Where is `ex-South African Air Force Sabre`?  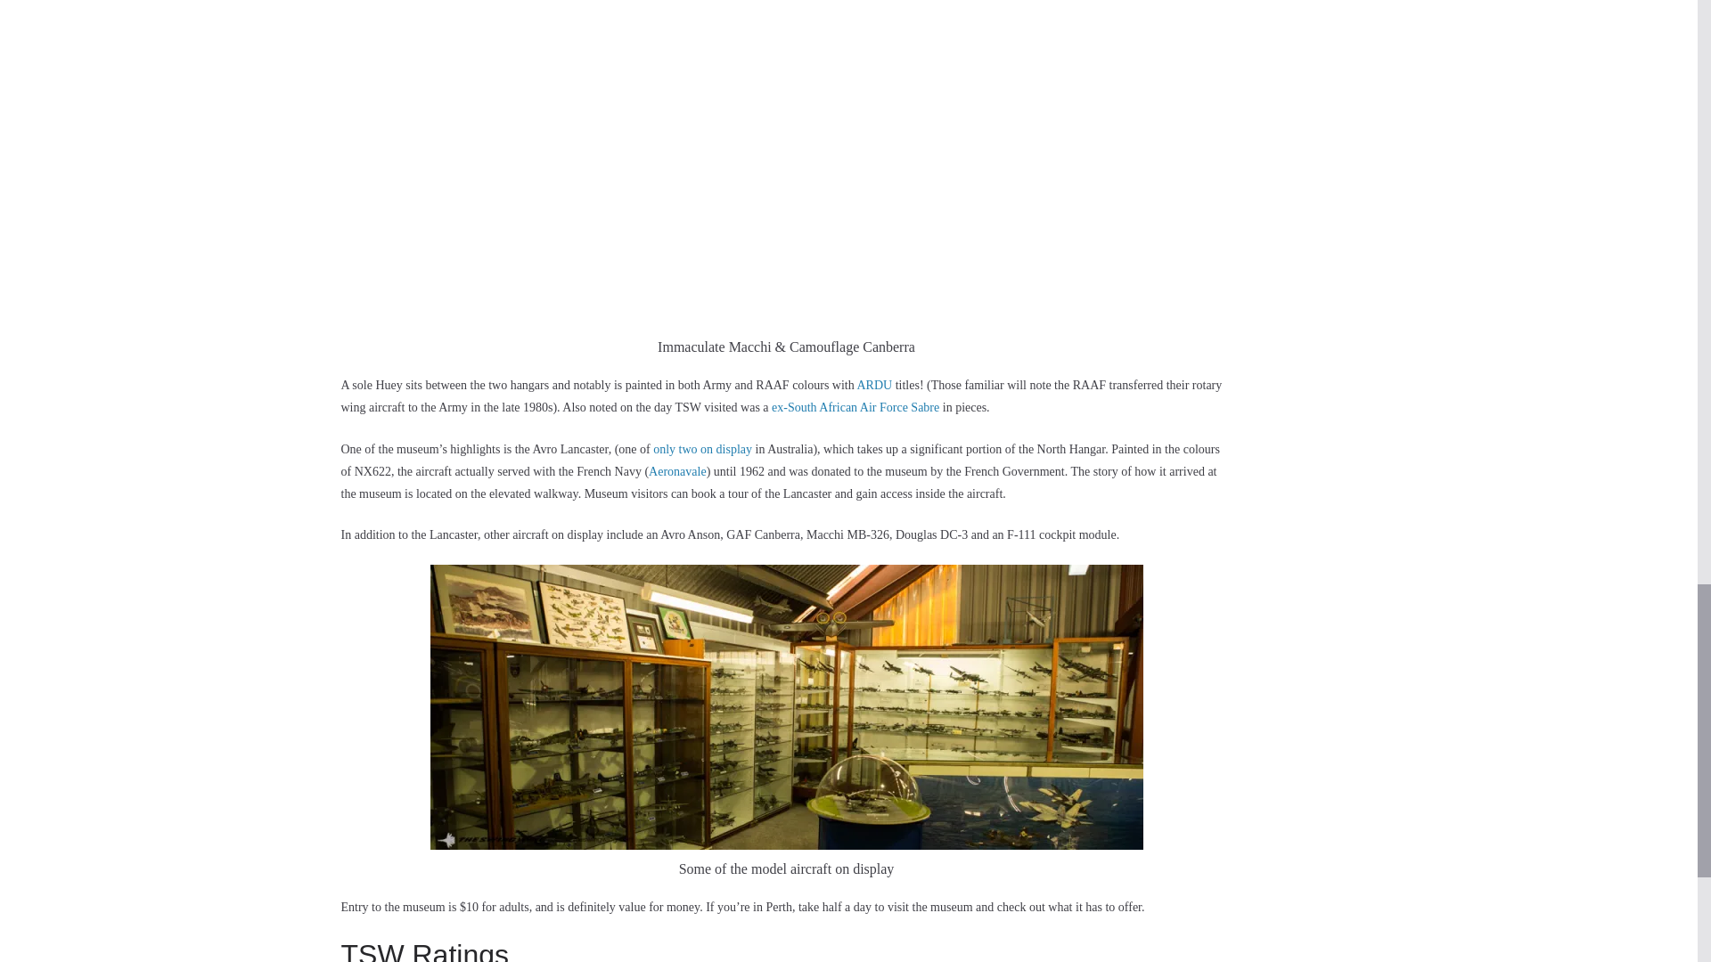 ex-South African Air Force Sabre is located at coordinates (855, 408).